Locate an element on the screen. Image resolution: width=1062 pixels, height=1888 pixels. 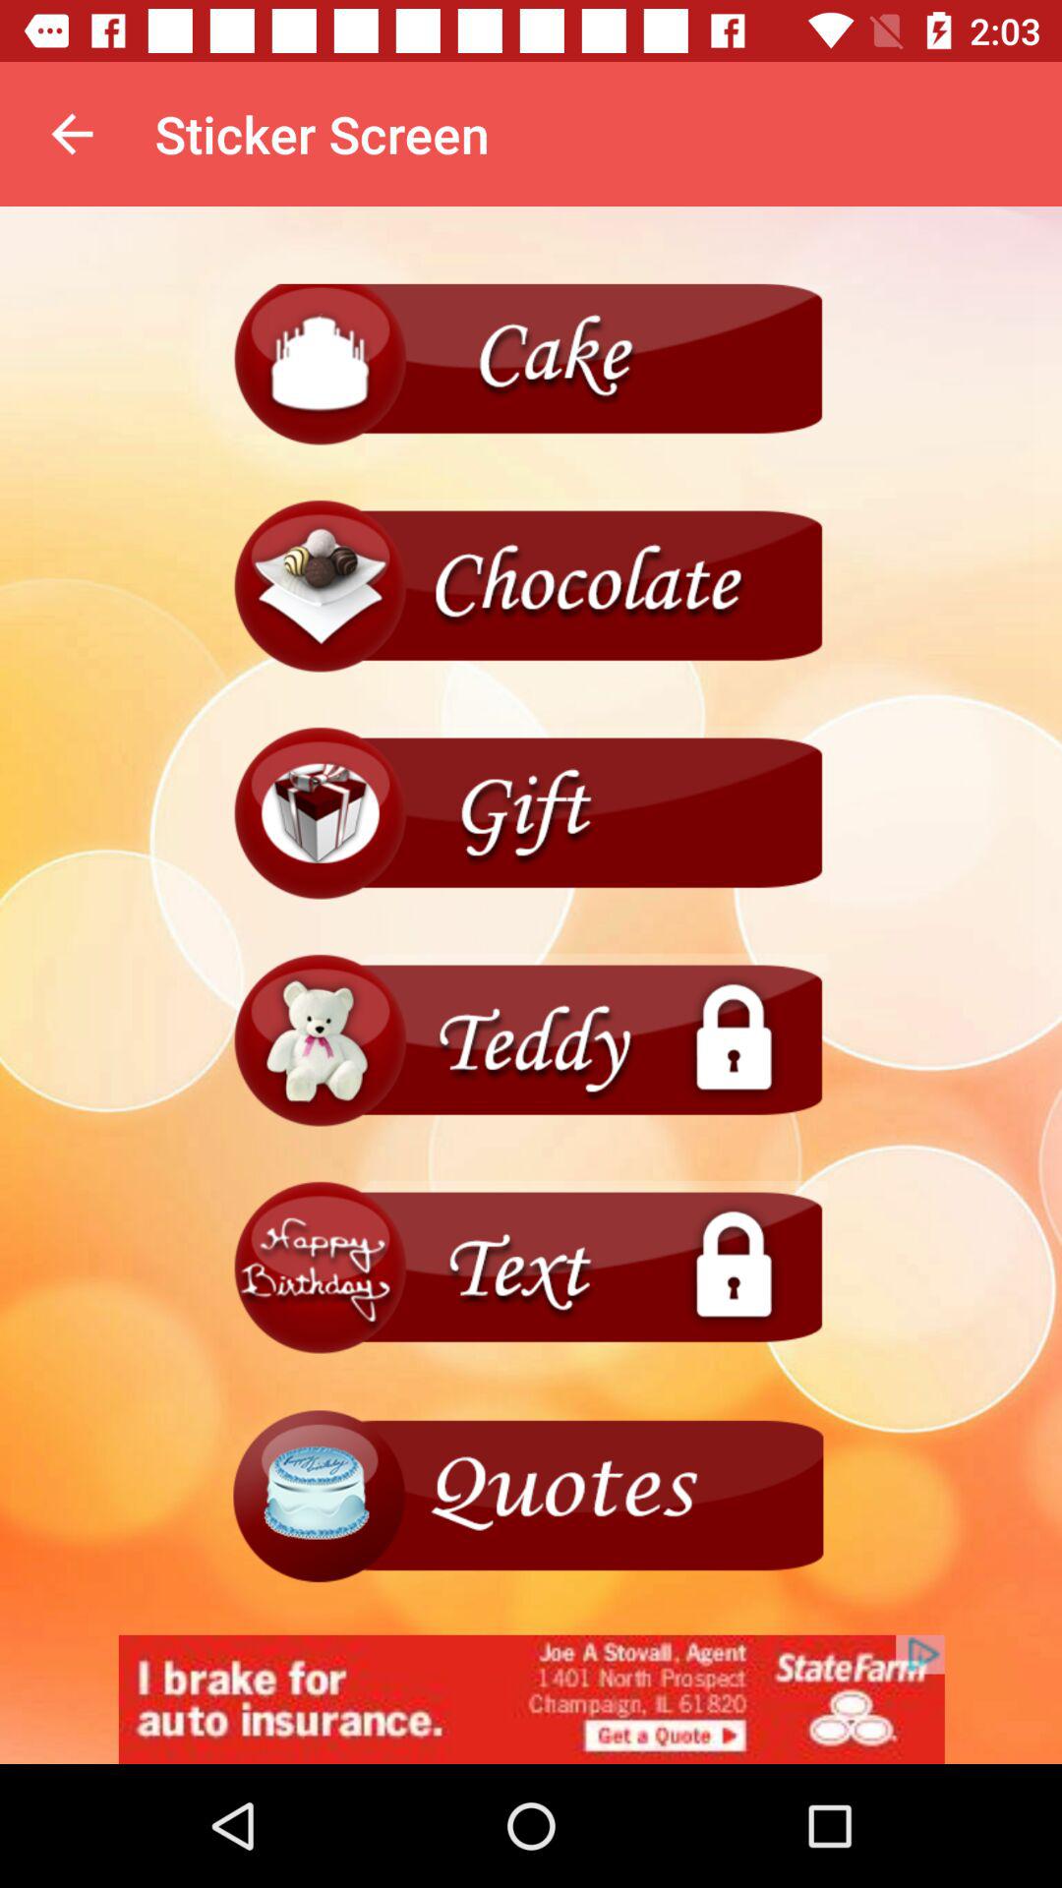
menu page is located at coordinates (531, 1495).